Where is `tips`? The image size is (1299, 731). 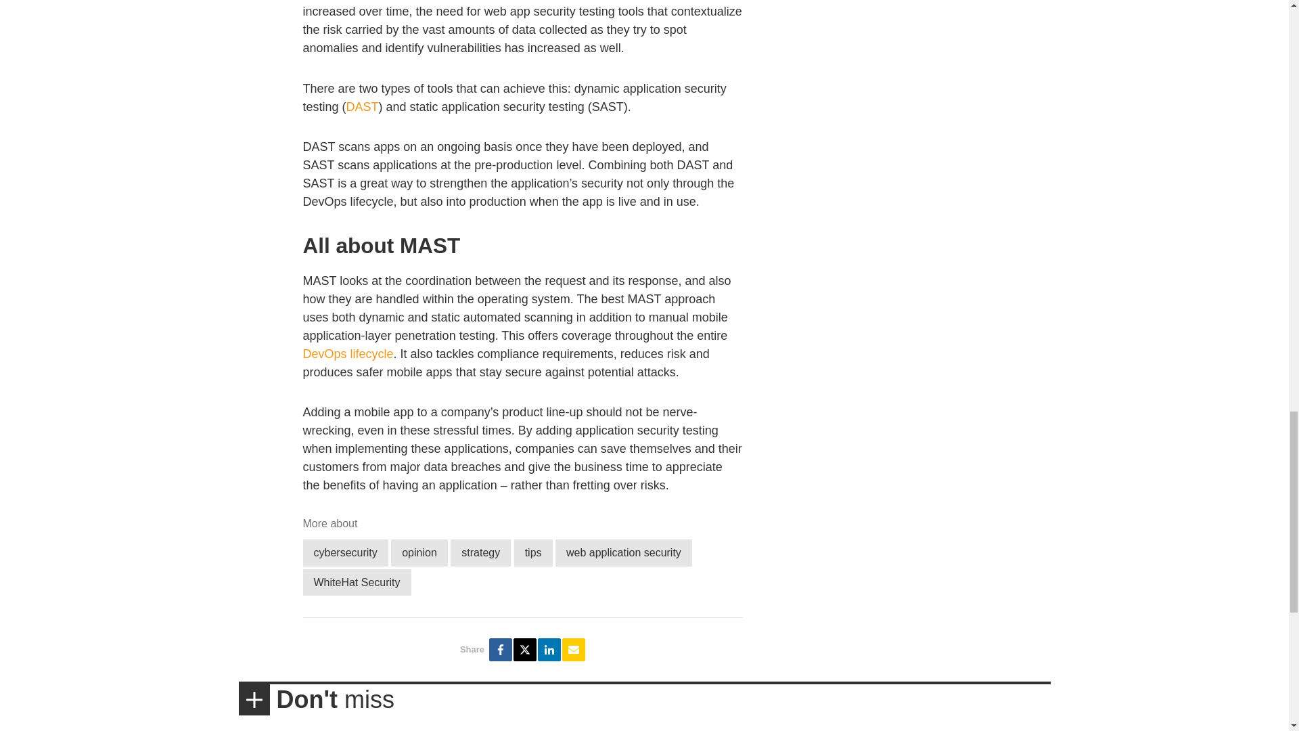
tips is located at coordinates (533, 552).